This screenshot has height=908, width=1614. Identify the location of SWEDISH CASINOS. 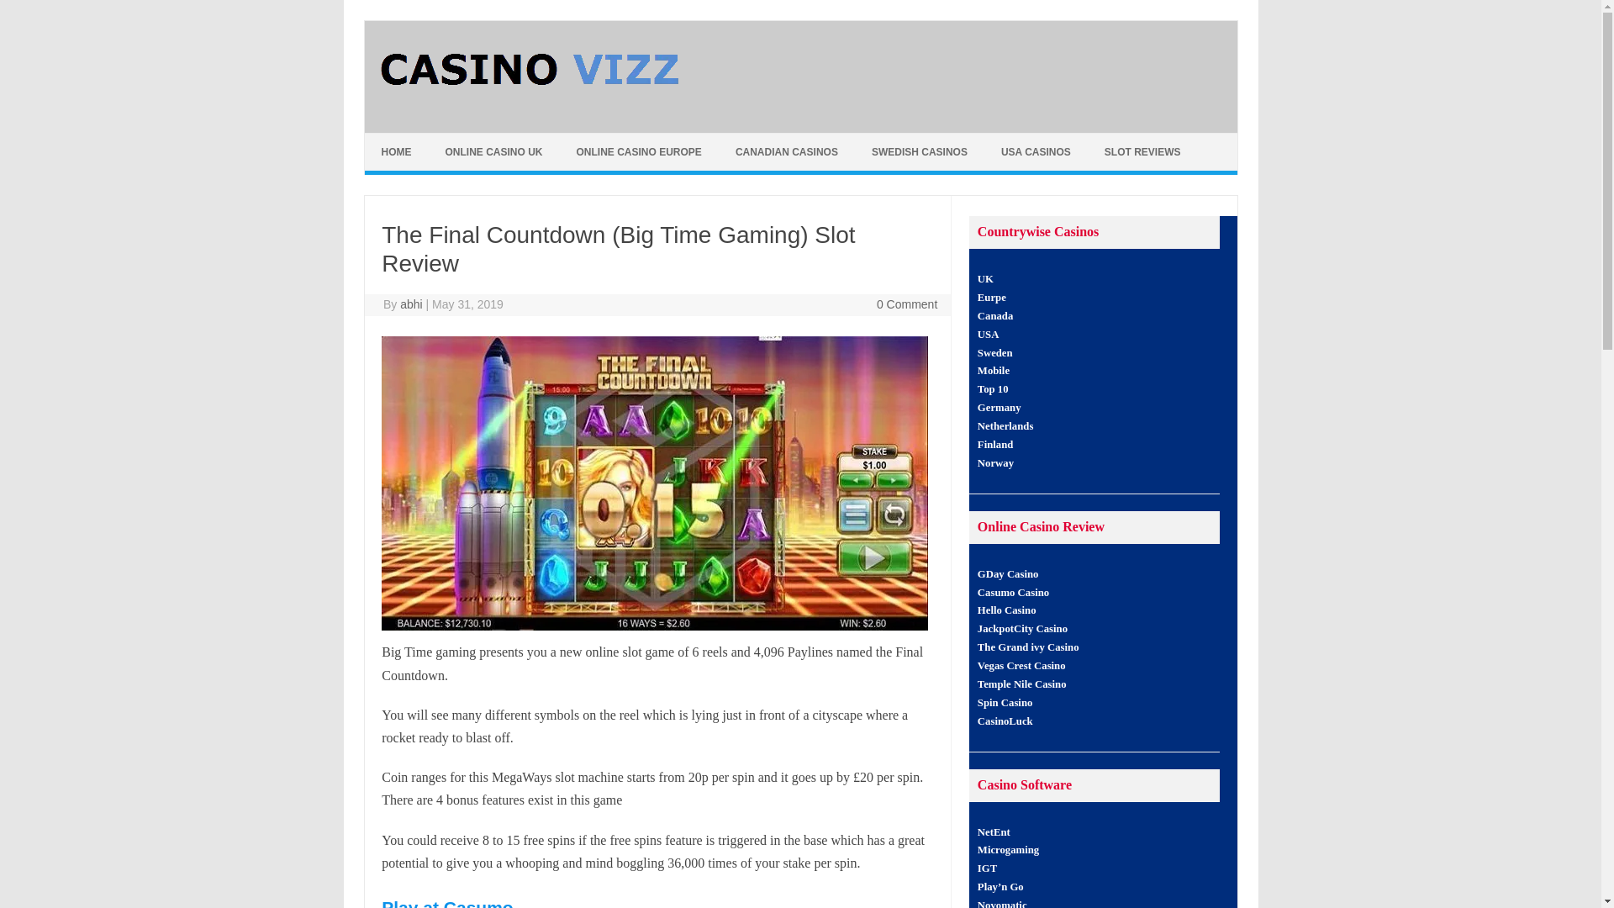
(920, 151).